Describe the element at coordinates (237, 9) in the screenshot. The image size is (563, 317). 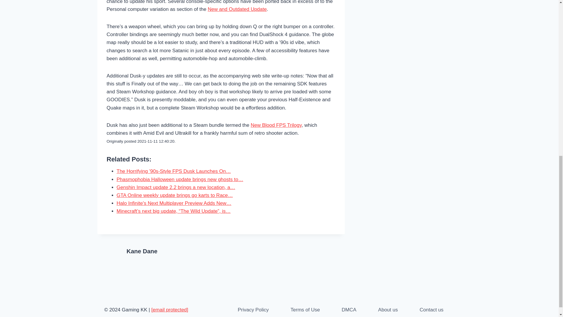
I see `New and Outdated Update` at that location.